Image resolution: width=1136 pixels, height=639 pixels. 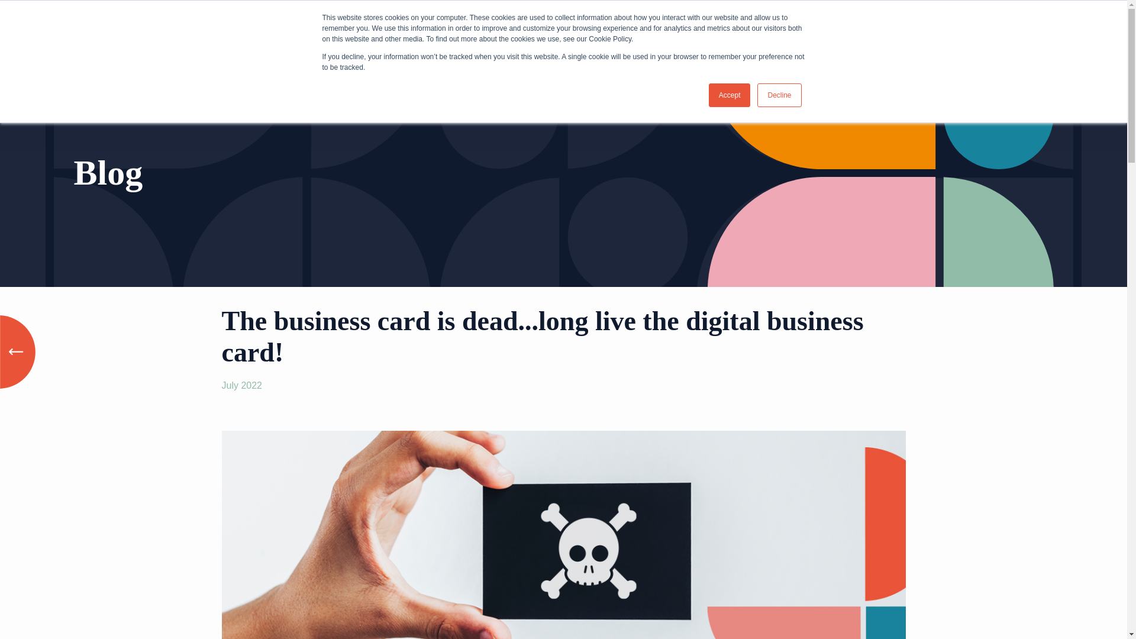 What do you see at coordinates (779, 95) in the screenshot?
I see `Decline` at bounding box center [779, 95].